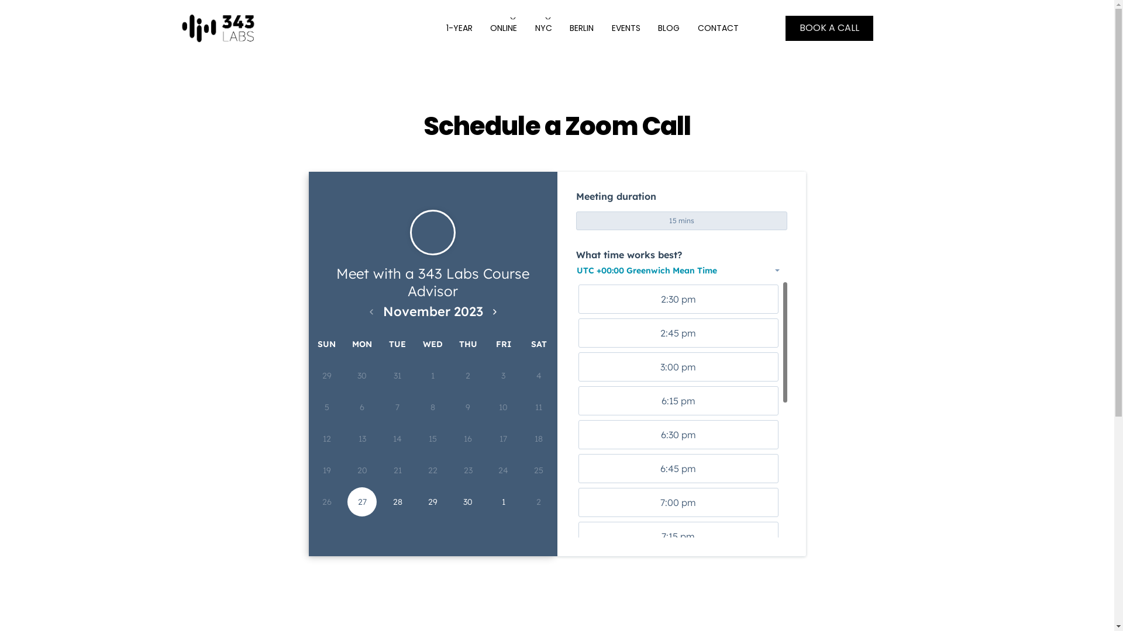 The width and height of the screenshot is (1123, 631). I want to click on NYC, so click(544, 28).